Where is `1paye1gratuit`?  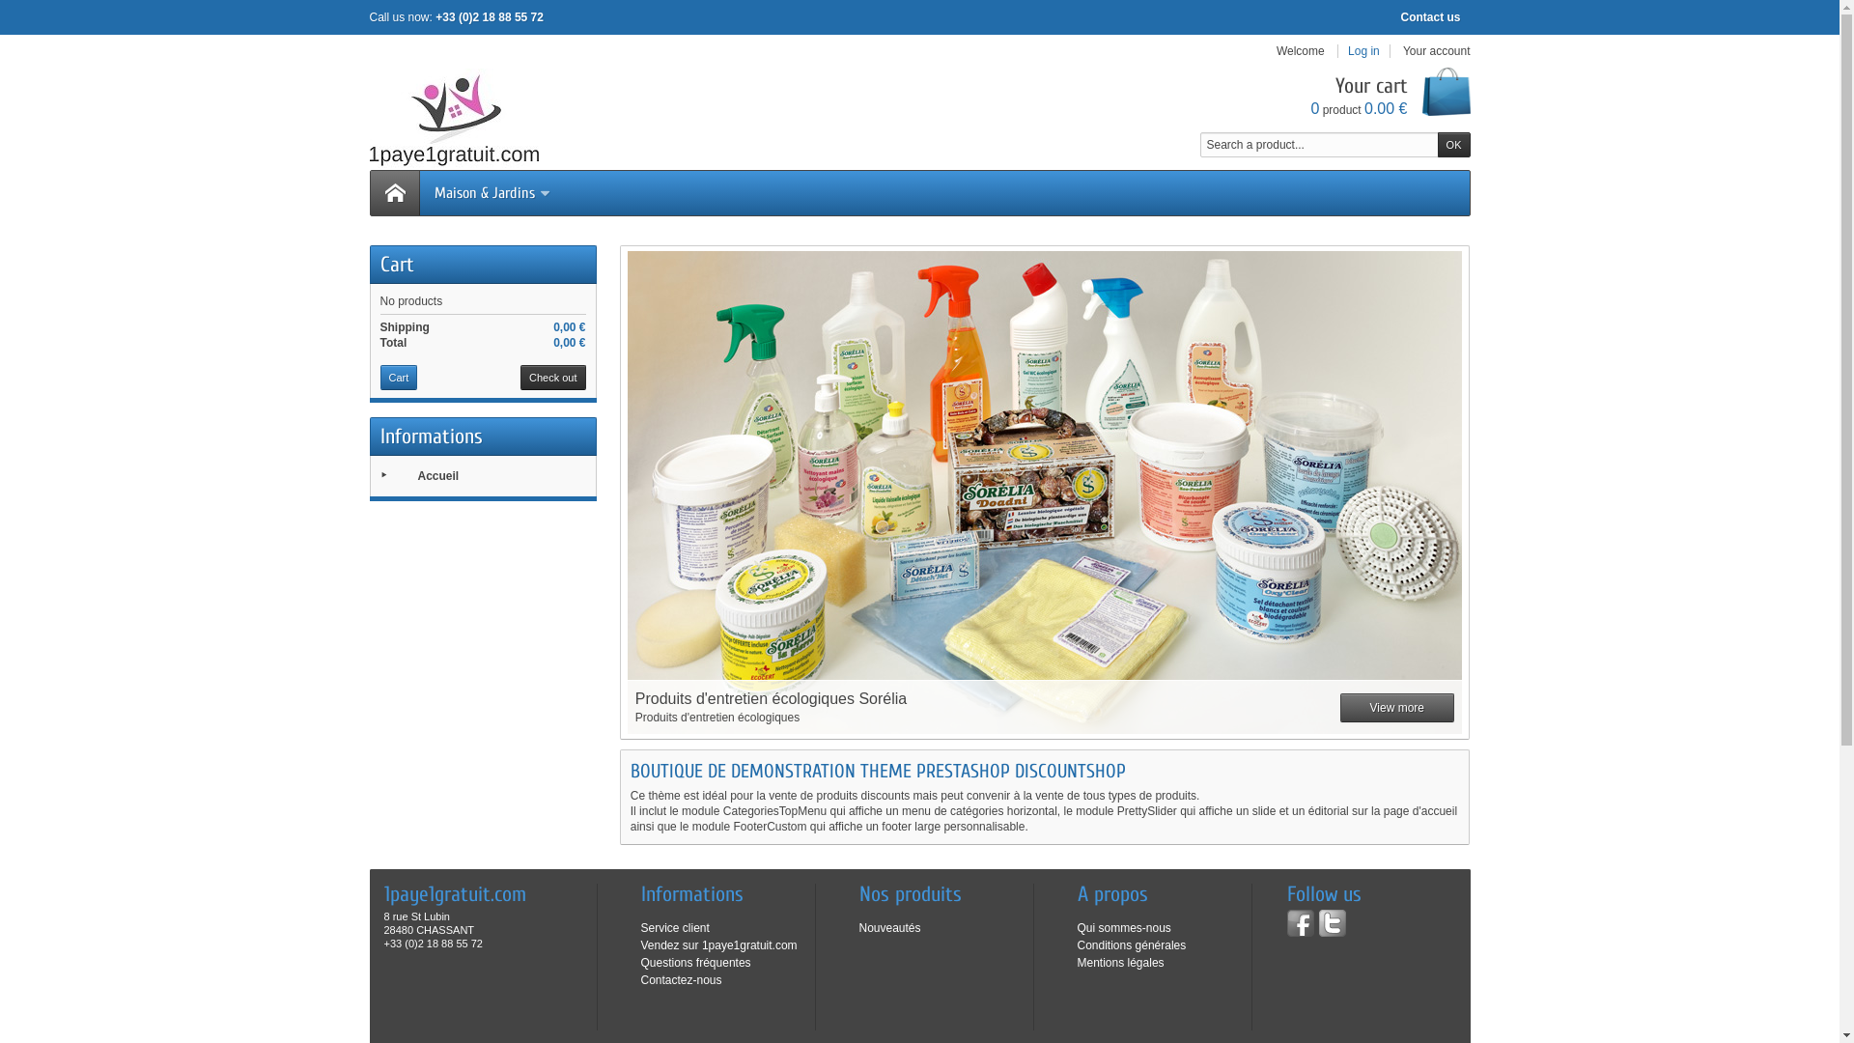
1paye1gratuit is located at coordinates (454, 118).